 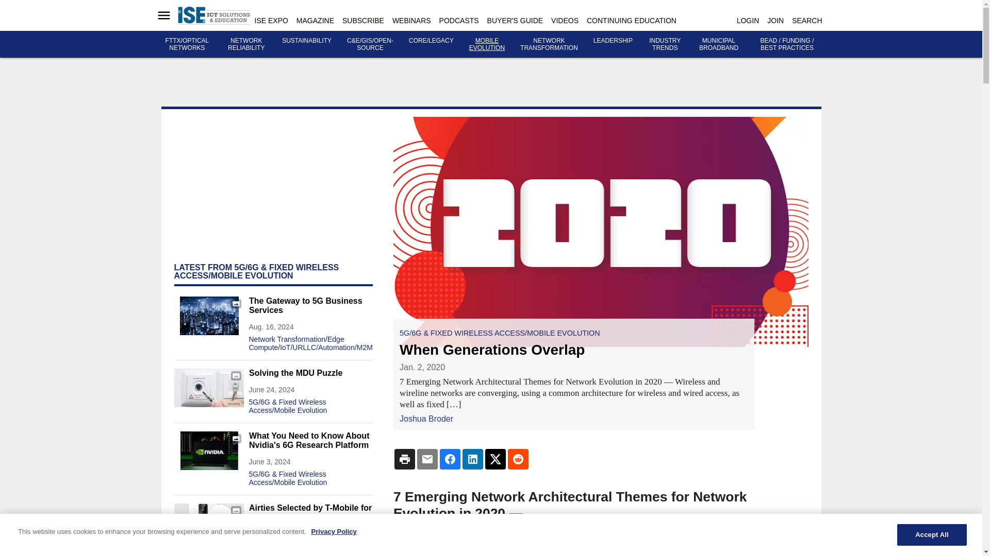 I want to click on MAGAZINE, so click(x=315, y=21).